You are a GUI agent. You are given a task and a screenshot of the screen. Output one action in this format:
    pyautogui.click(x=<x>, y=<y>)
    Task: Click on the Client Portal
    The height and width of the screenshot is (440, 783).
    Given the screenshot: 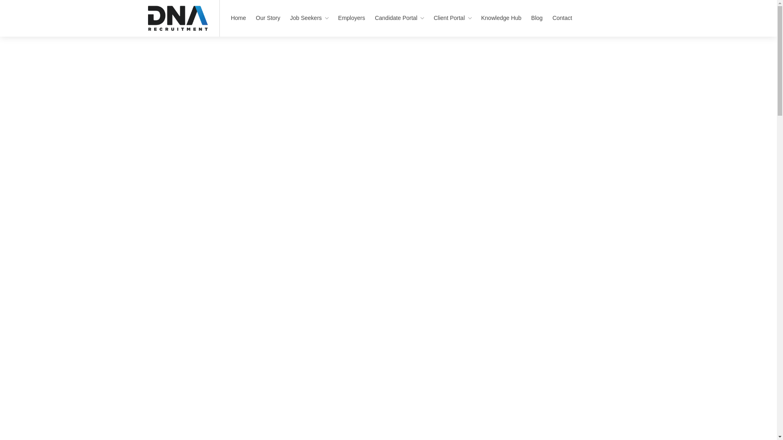 What is the action you would take?
    pyautogui.click(x=452, y=18)
    